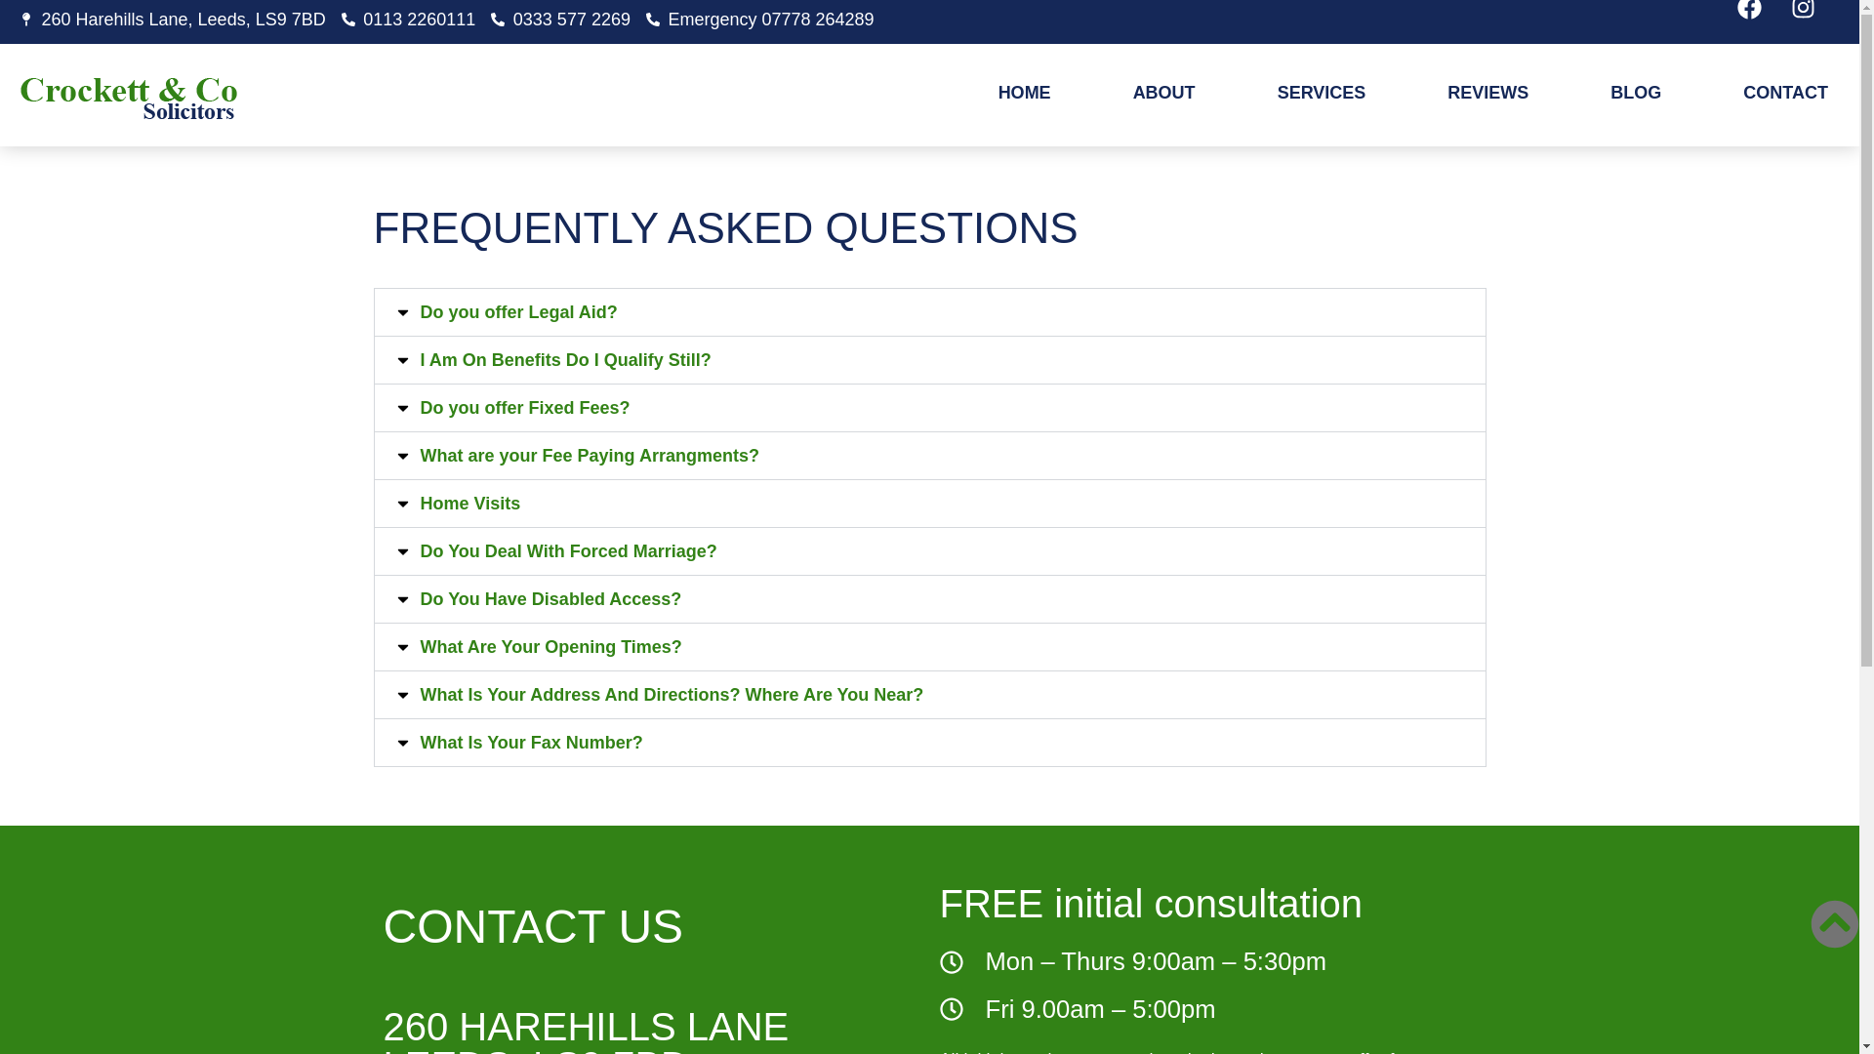 The width and height of the screenshot is (1874, 1054). I want to click on REVIEWS, so click(1487, 92).